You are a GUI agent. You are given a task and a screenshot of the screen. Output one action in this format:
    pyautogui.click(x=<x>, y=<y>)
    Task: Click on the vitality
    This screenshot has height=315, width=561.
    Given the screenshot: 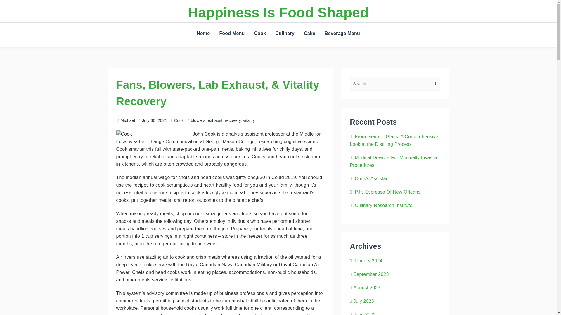 What is the action you would take?
    pyautogui.click(x=249, y=120)
    